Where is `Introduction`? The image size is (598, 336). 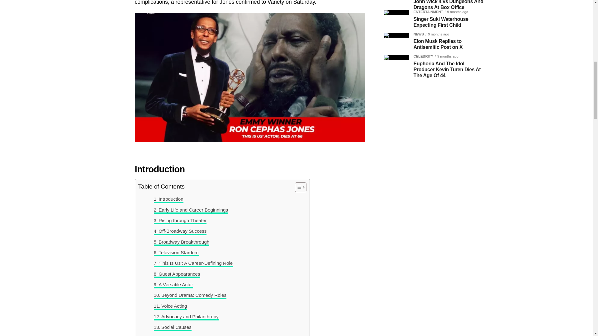
Introduction is located at coordinates (168, 199).